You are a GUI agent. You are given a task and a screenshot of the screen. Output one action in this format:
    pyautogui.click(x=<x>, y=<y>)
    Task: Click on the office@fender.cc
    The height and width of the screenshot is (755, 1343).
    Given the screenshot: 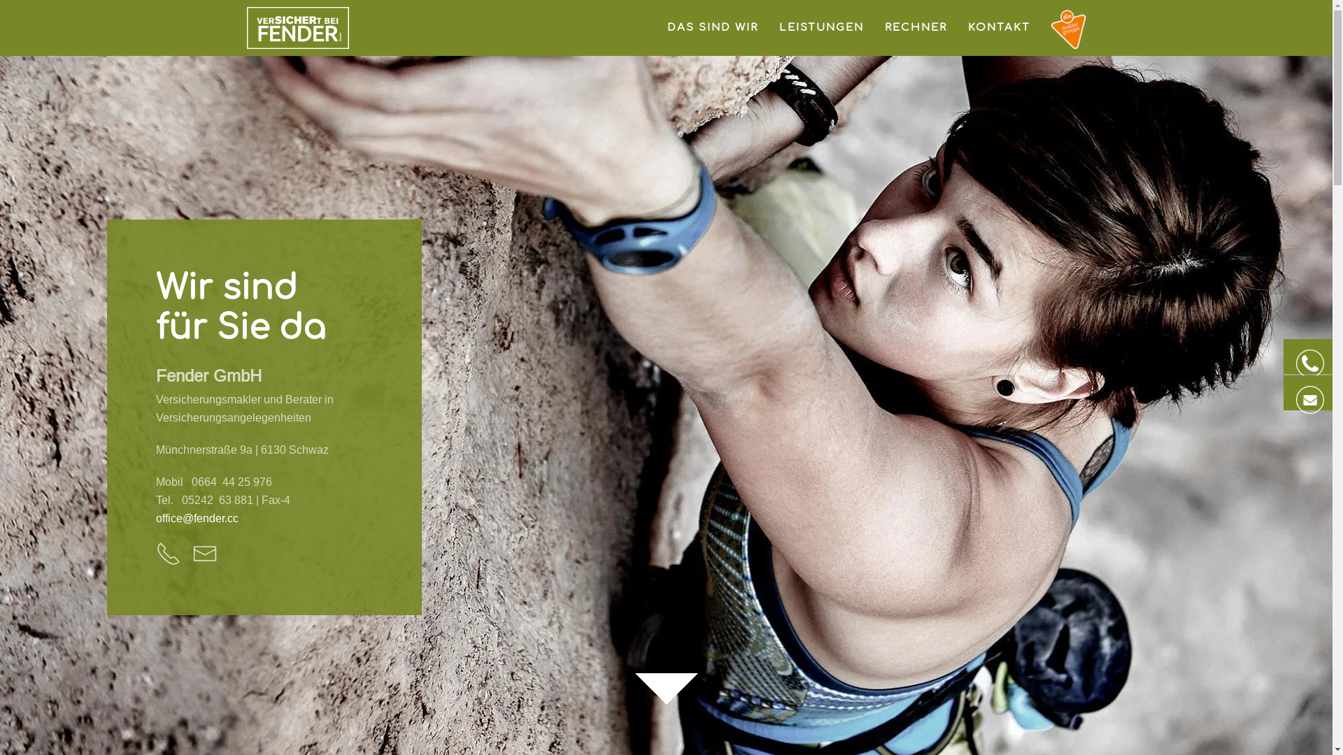 What is the action you would take?
    pyautogui.click(x=197, y=518)
    